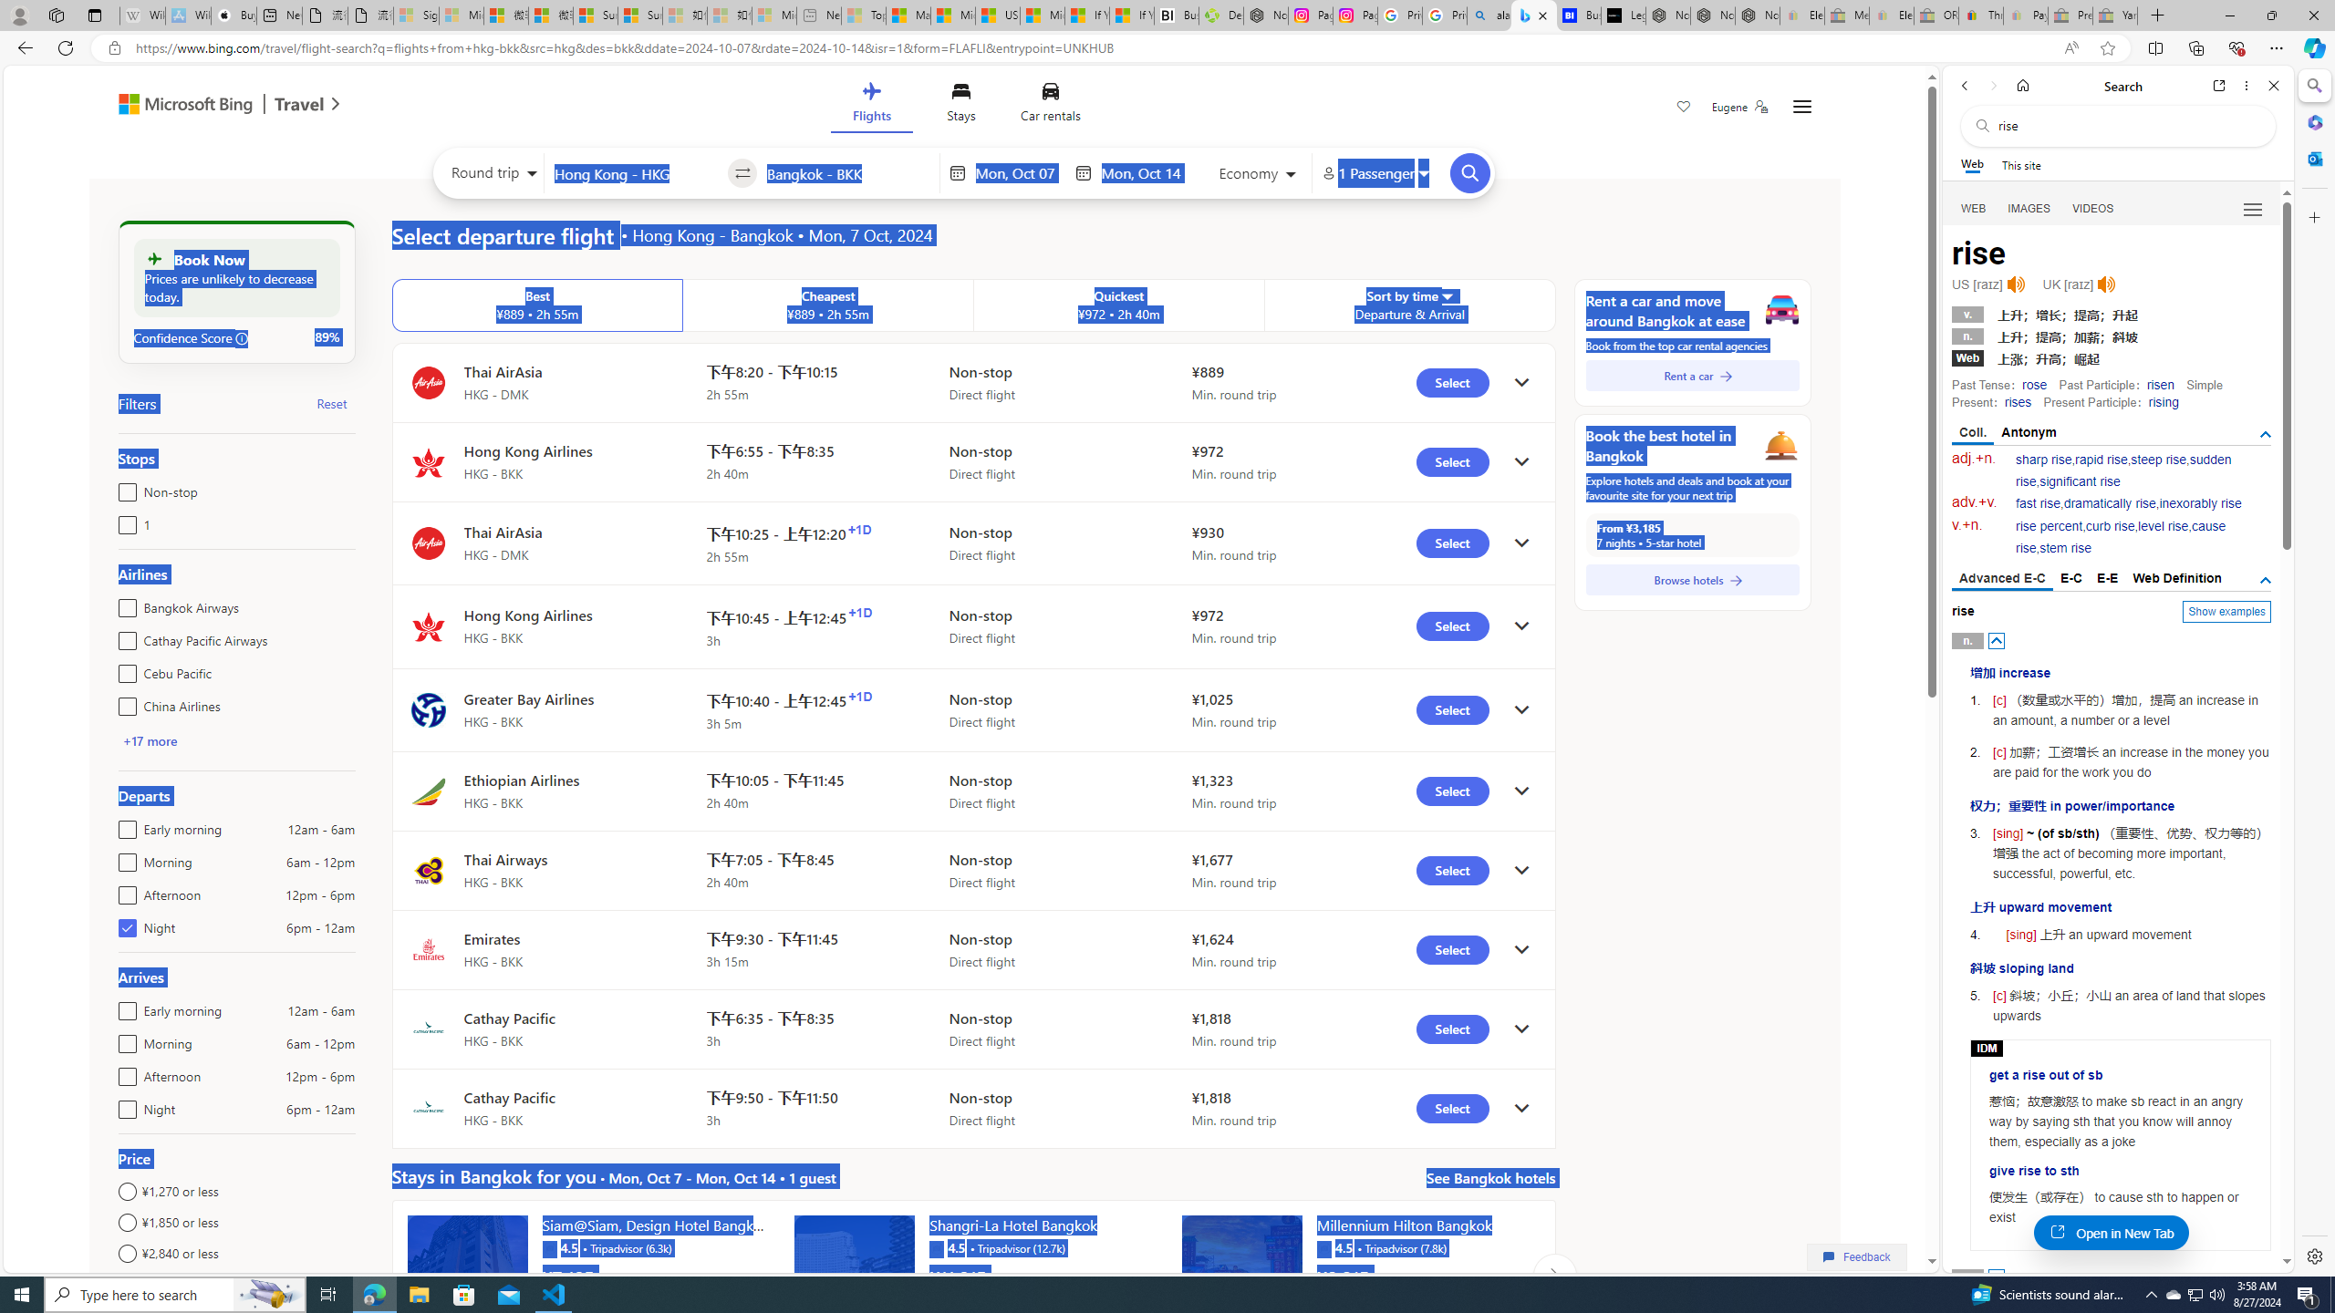 The height and width of the screenshot is (1313, 2335). Describe the element at coordinates (1410, 305) in the screenshot. I see `Sort by time Sorter Departure & Arrival` at that location.